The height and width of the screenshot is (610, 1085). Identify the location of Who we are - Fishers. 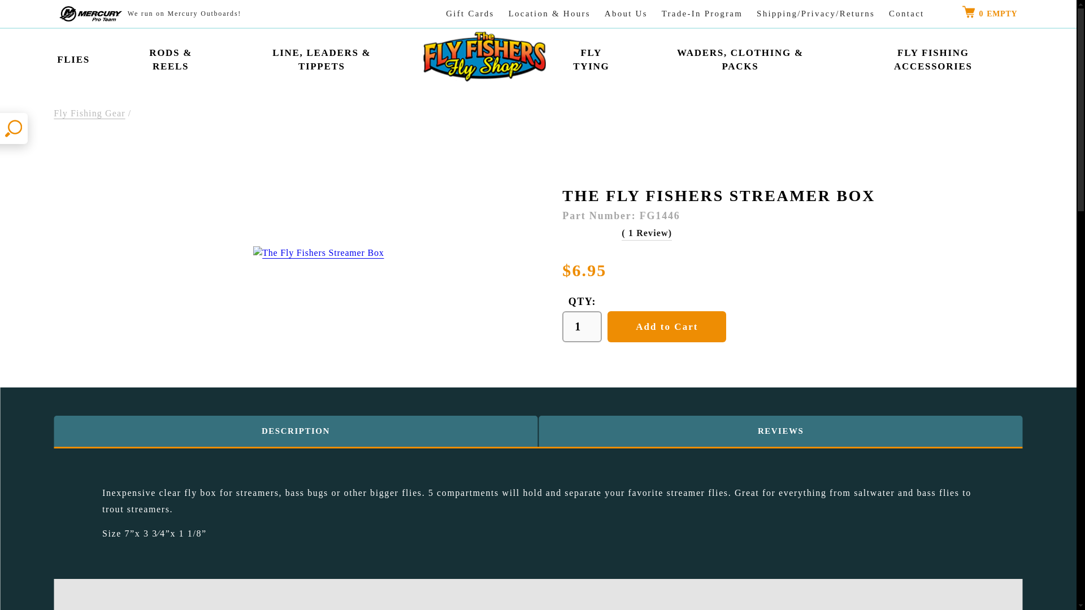
(626, 14).